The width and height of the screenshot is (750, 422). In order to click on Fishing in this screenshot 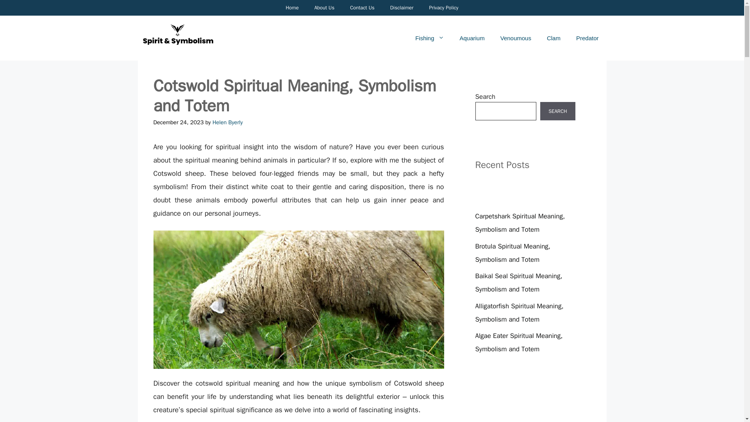, I will do `click(429, 38)`.